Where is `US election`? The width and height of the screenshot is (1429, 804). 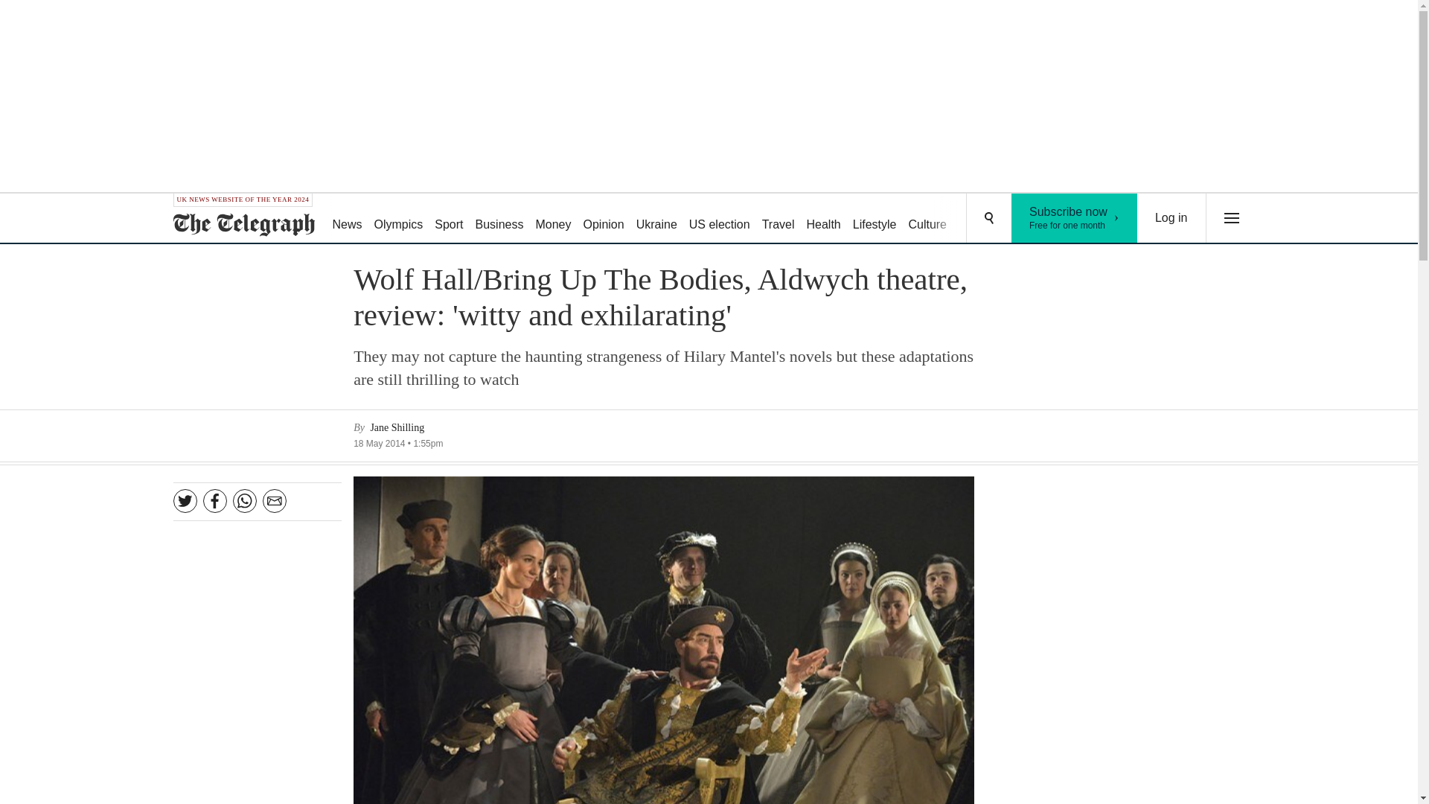 US election is located at coordinates (778, 219).